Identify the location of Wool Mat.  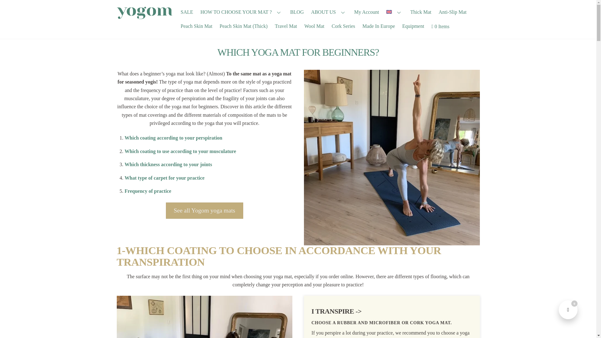
(314, 26).